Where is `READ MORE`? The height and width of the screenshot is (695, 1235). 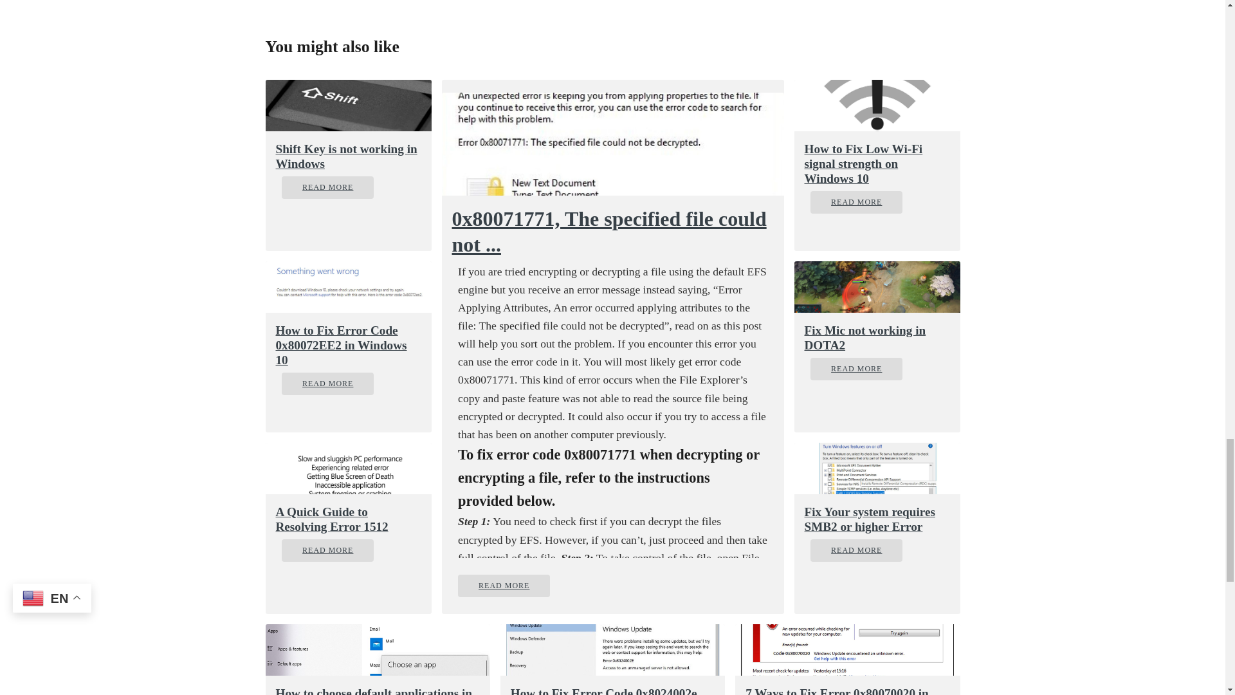
READ MORE is located at coordinates (856, 202).